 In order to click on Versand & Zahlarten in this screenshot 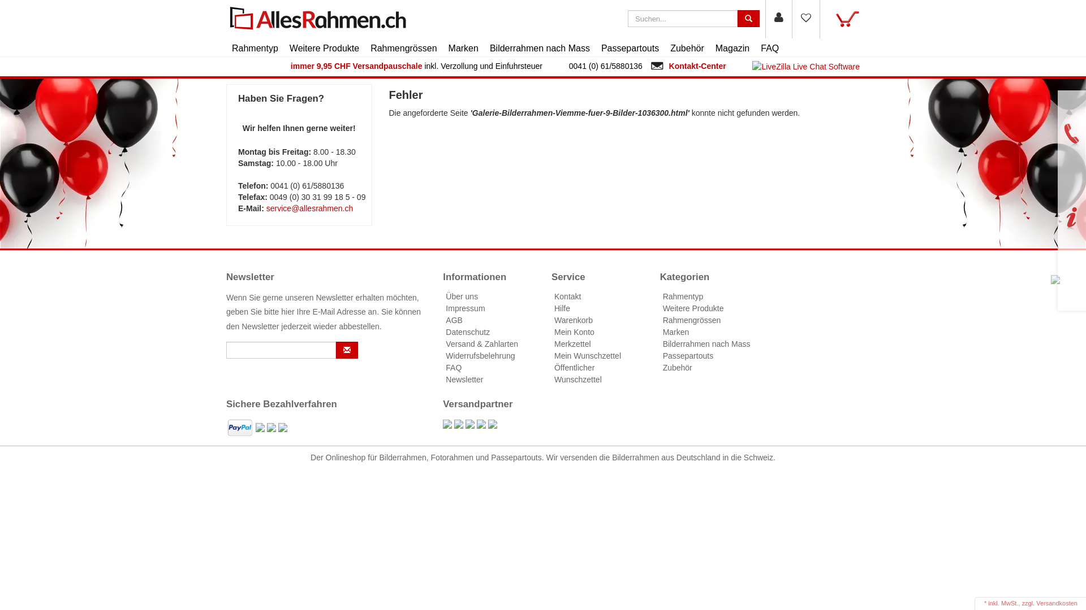, I will do `click(482, 344)`.